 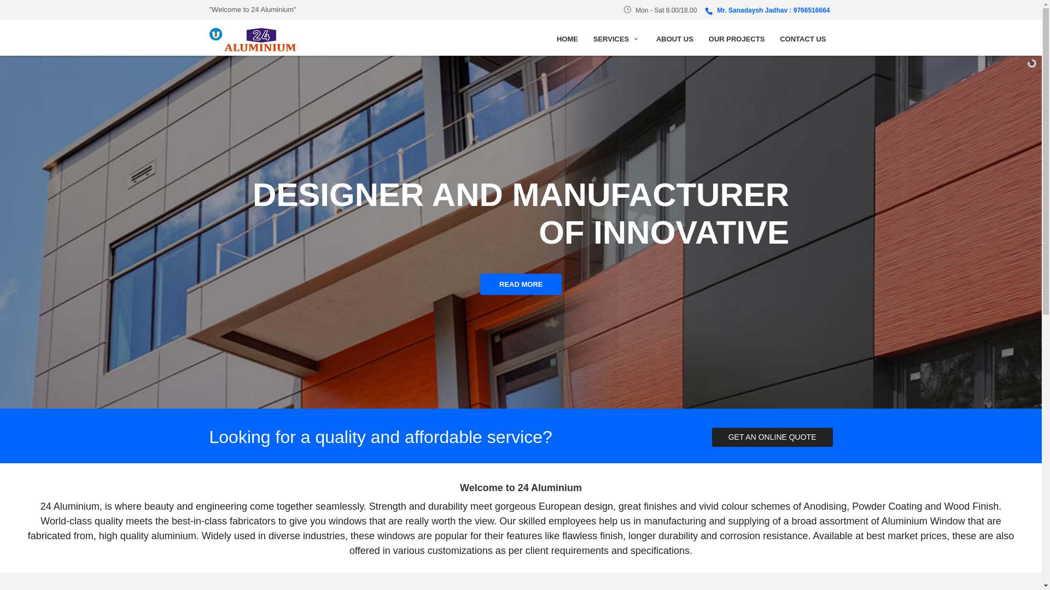 I want to click on Mr. Sanadaysh Jadhav : 9766516664, so click(x=767, y=10).